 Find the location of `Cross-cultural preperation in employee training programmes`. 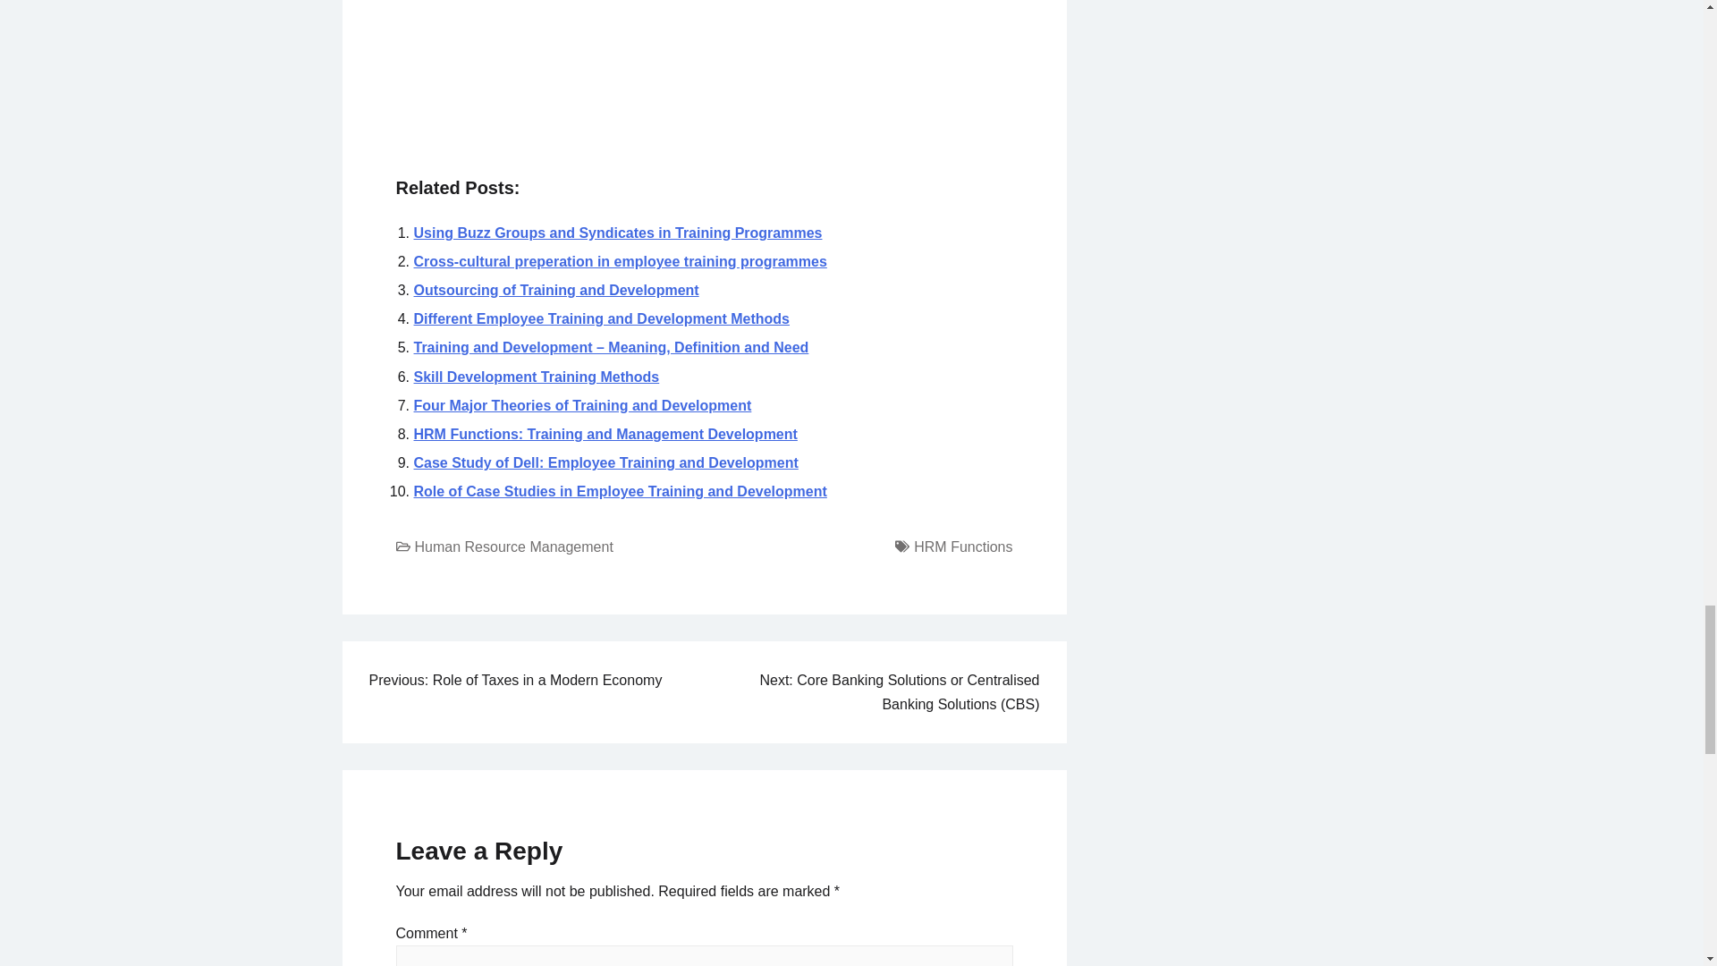

Cross-cultural preperation in employee training programmes is located at coordinates (619, 261).